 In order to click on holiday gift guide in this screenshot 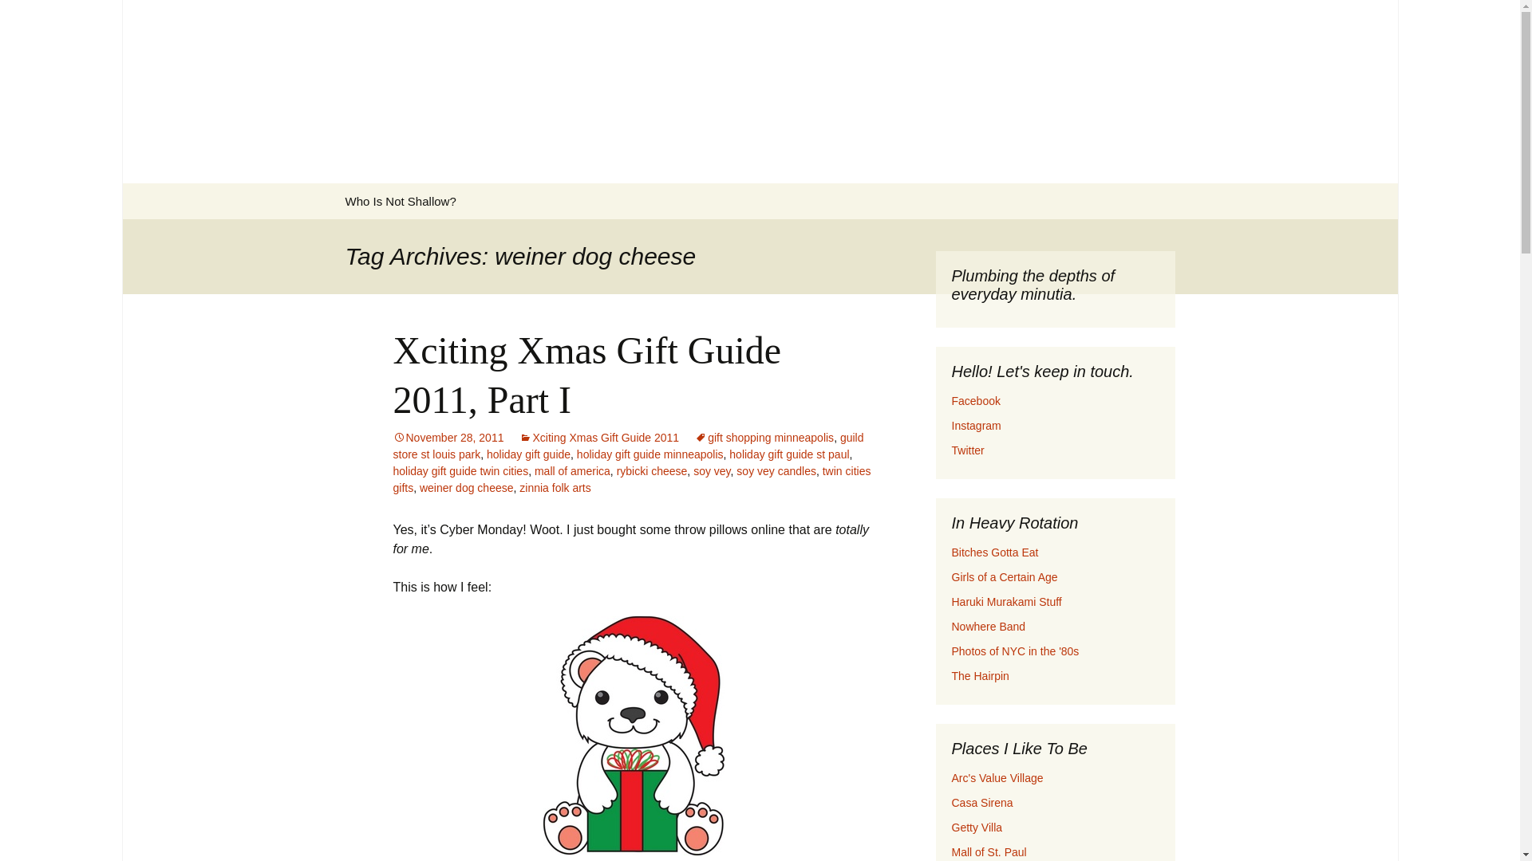, I will do `click(528, 454)`.